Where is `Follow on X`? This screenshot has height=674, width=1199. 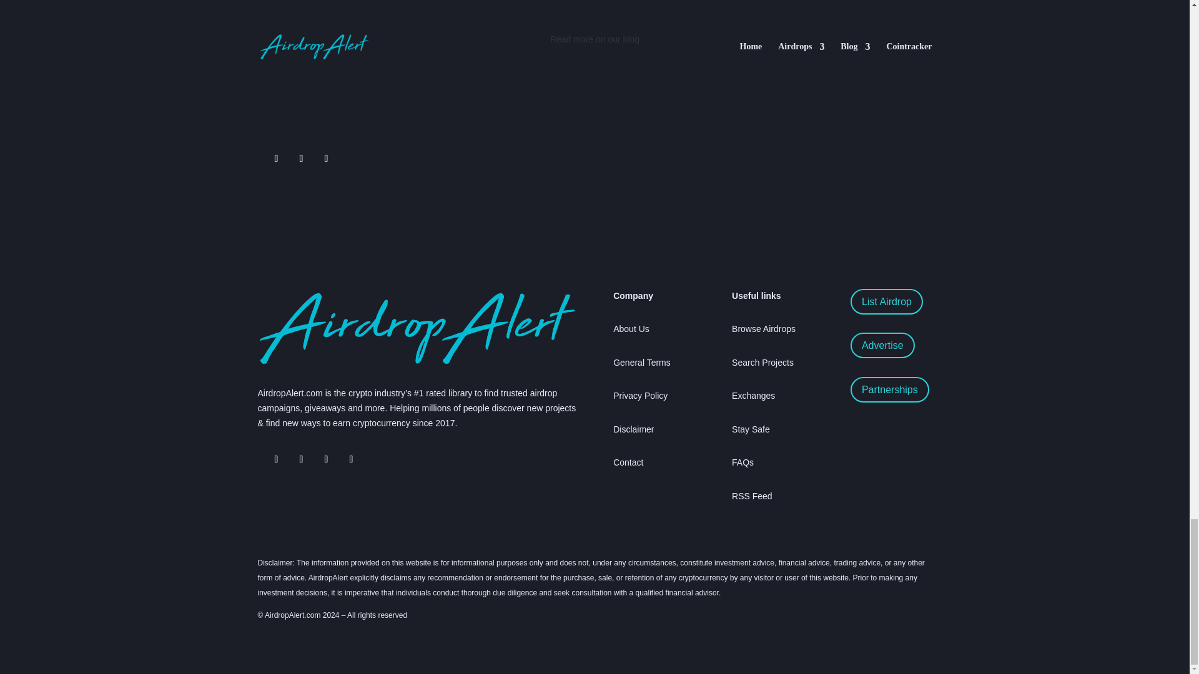
Follow on X is located at coordinates (301, 459).